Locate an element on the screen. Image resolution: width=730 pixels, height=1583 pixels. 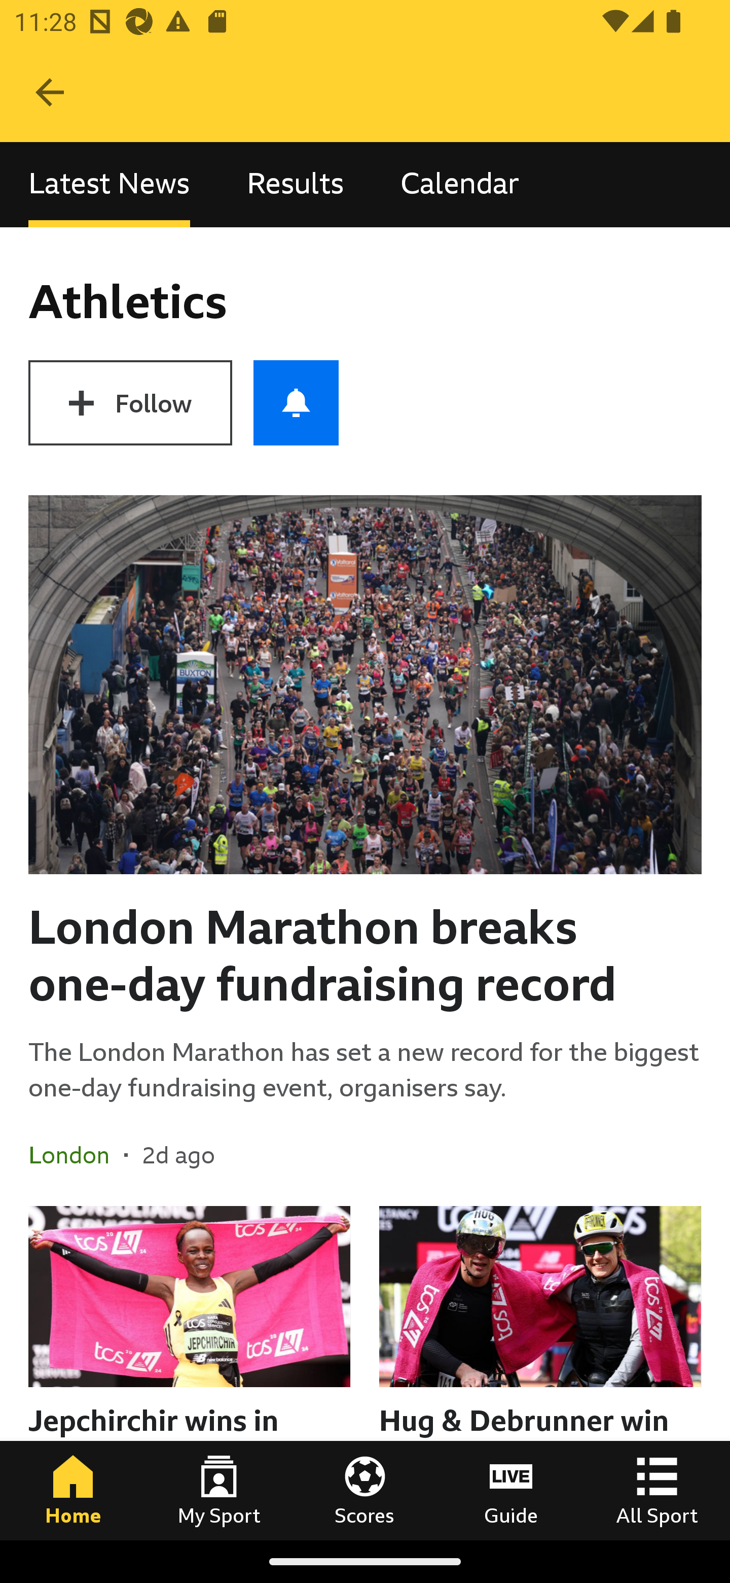
London In the section London is located at coordinates (76, 1155).